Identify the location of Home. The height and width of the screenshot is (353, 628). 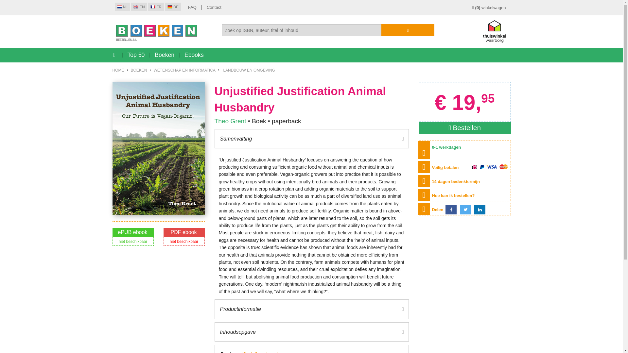
(118, 70).